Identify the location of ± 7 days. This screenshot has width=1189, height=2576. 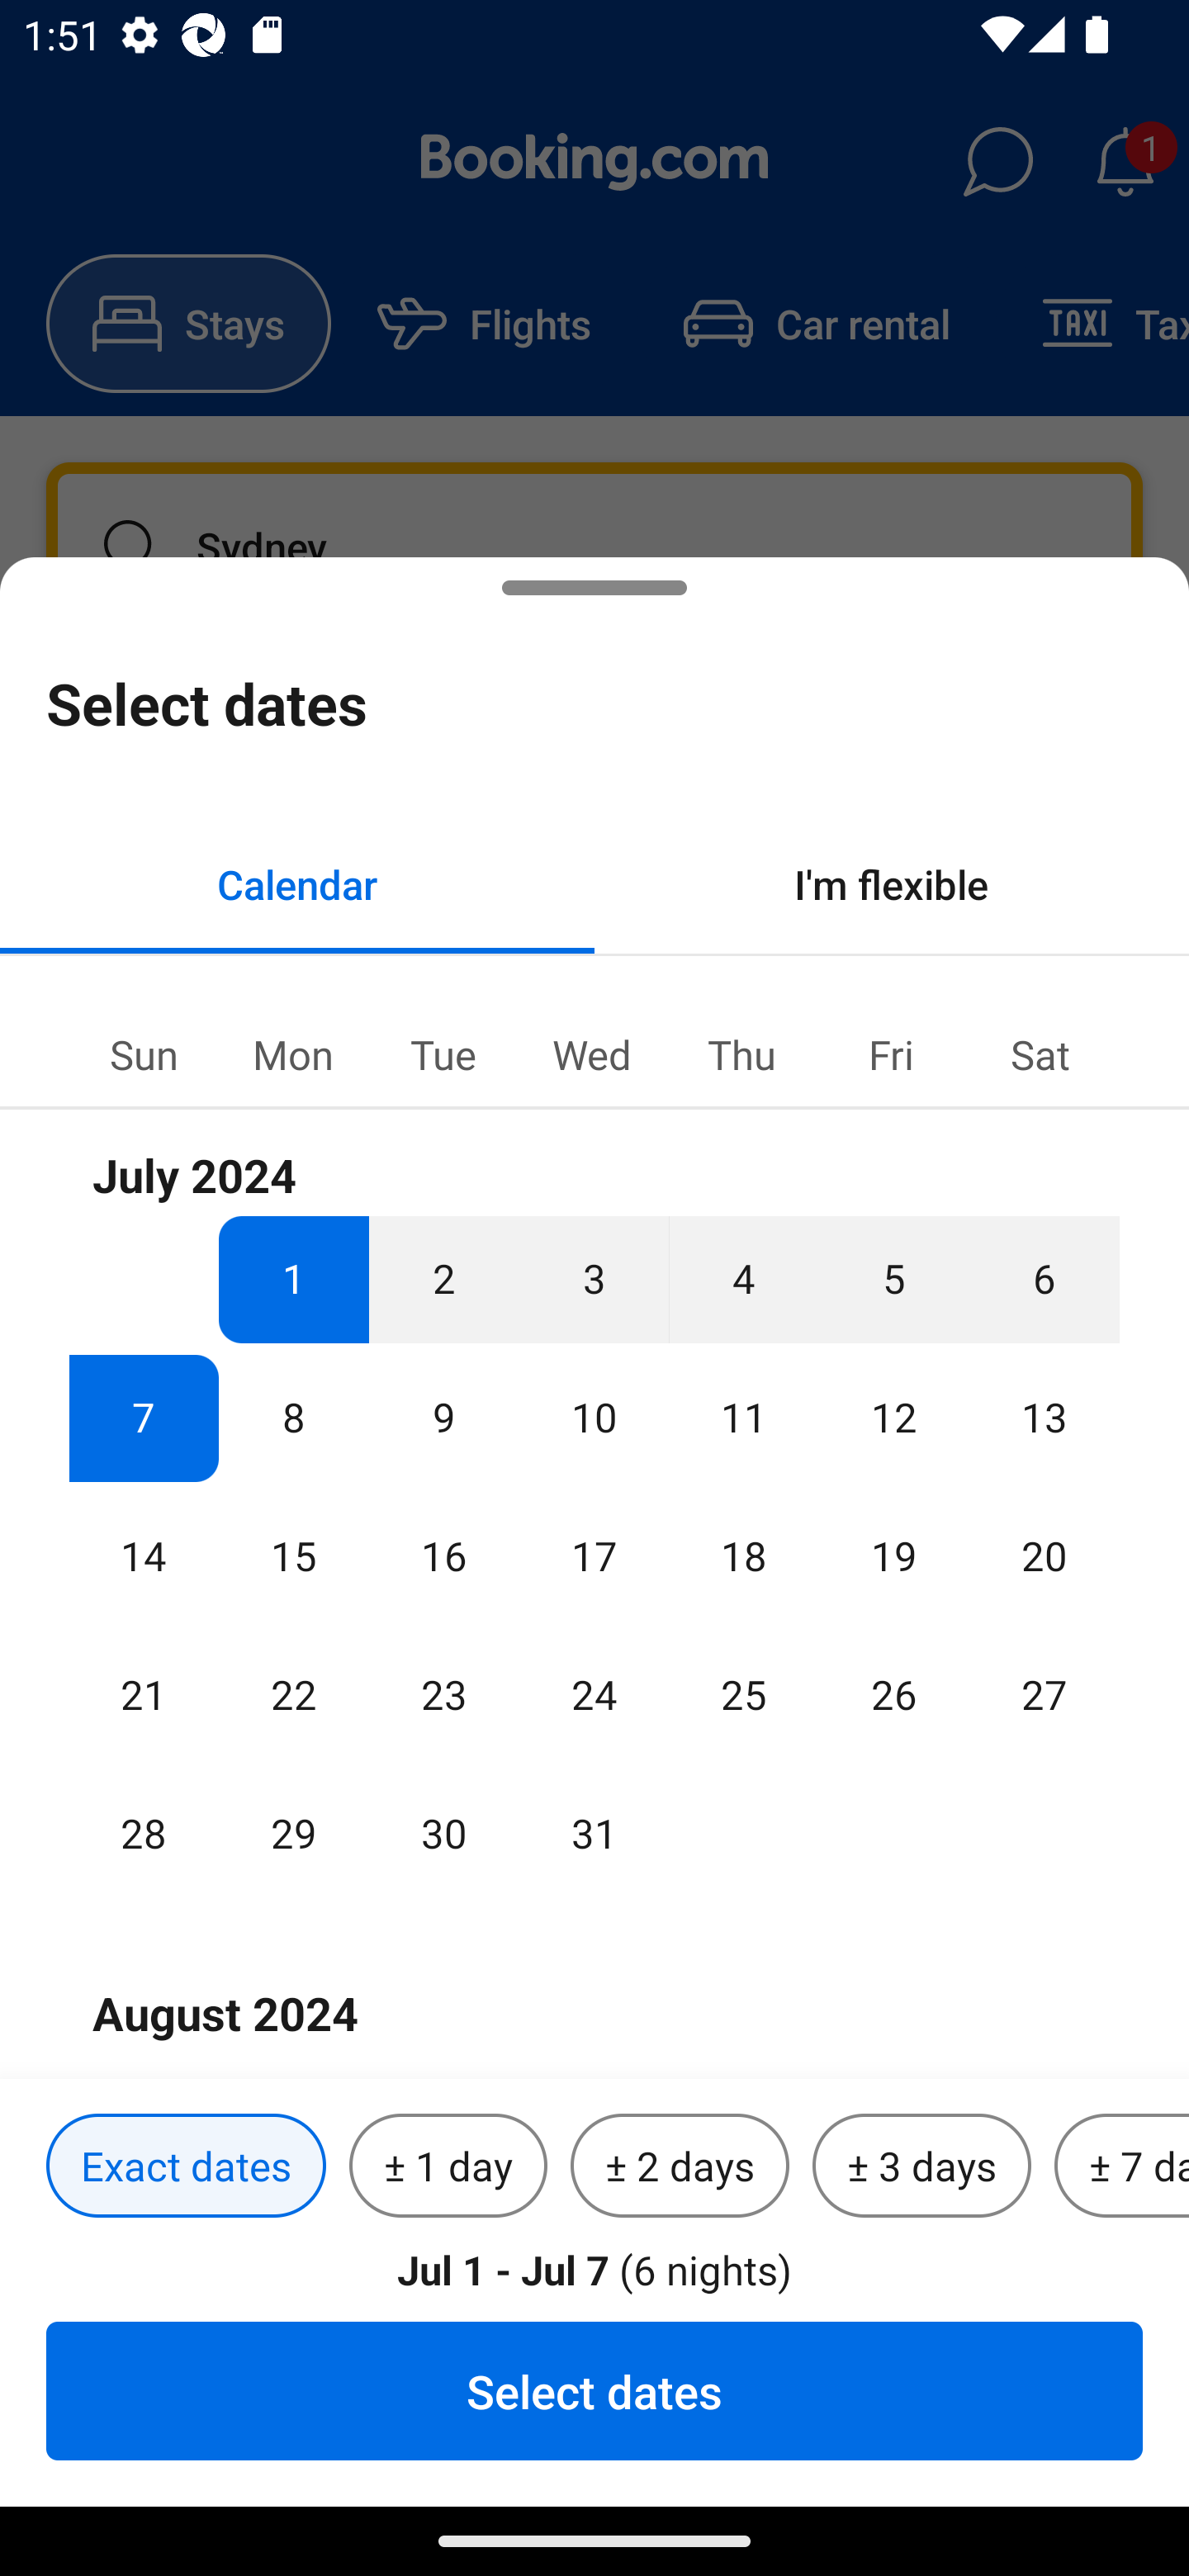
(1121, 2166).